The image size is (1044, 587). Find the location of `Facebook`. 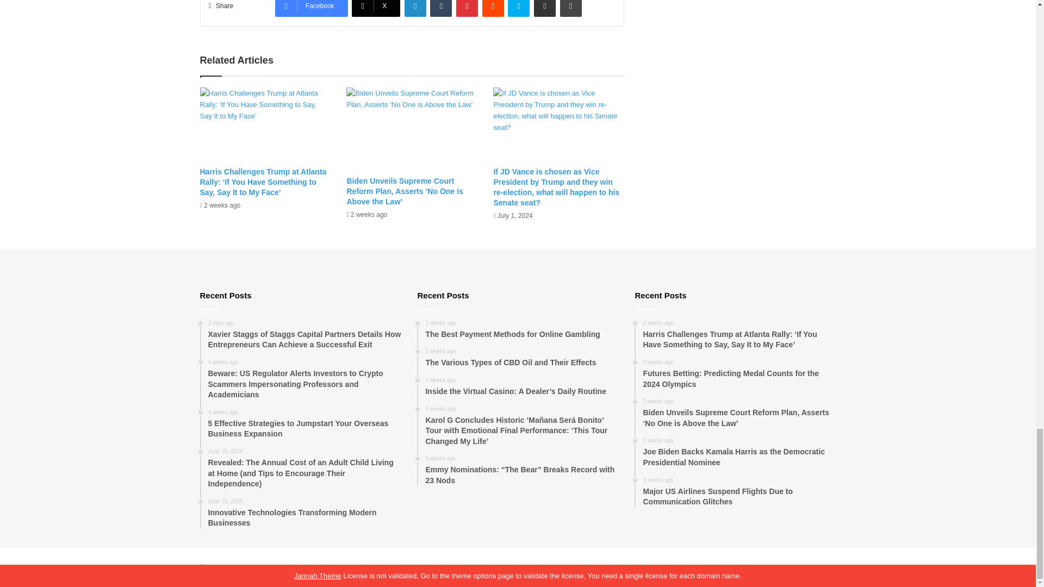

Facebook is located at coordinates (311, 9).